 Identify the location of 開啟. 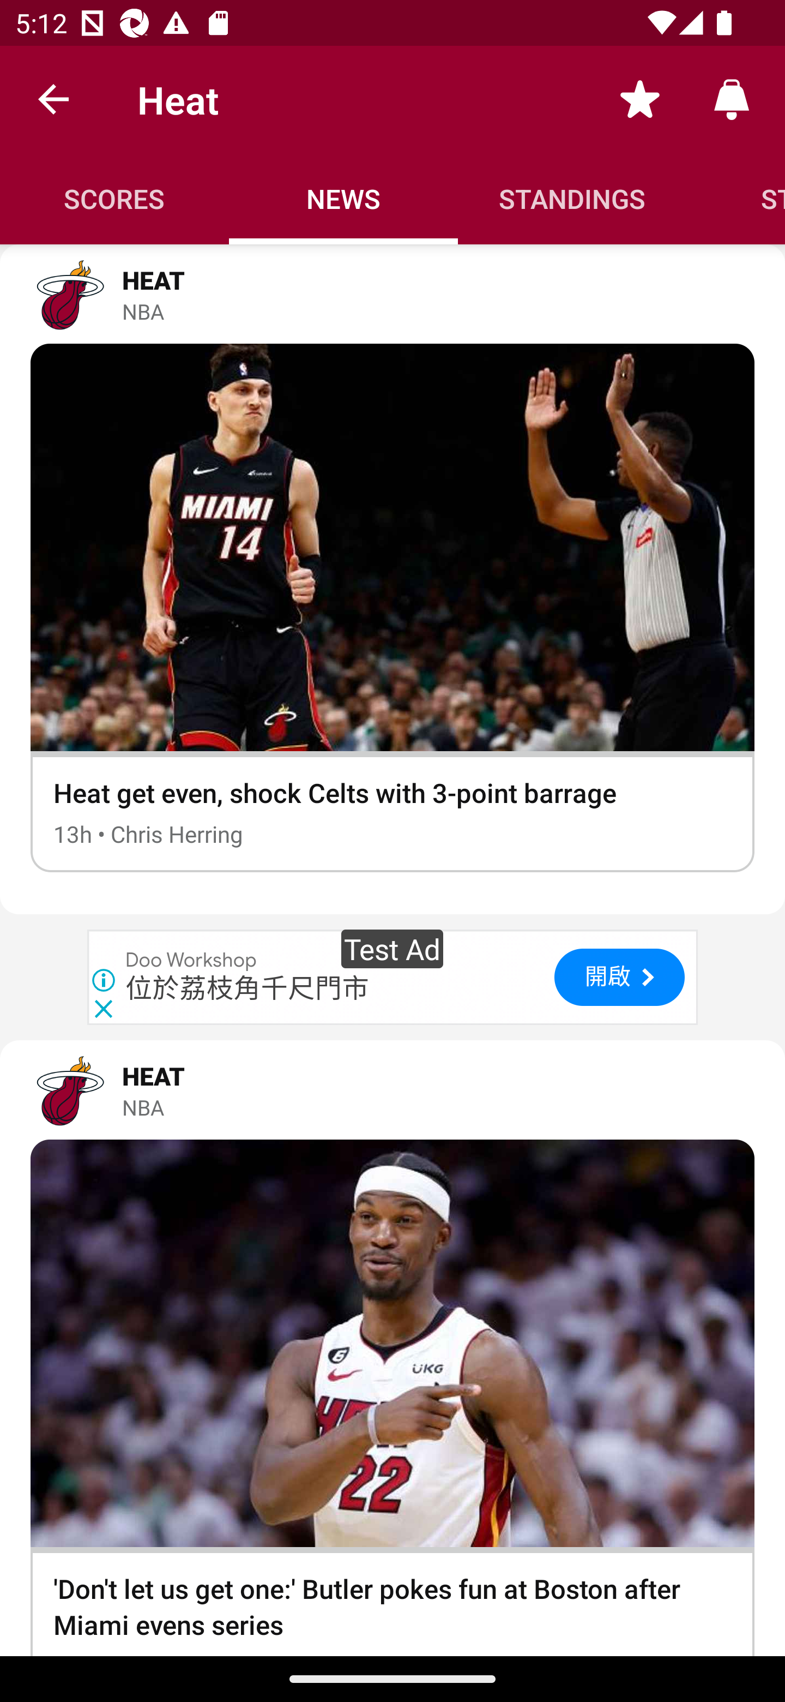
(619, 976).